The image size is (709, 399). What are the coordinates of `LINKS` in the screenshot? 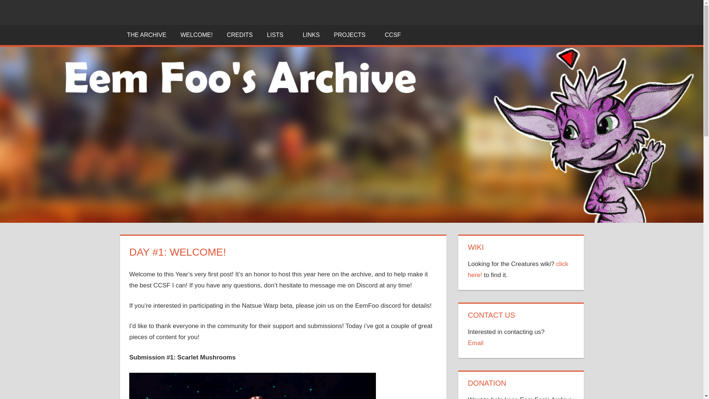 It's located at (311, 35).